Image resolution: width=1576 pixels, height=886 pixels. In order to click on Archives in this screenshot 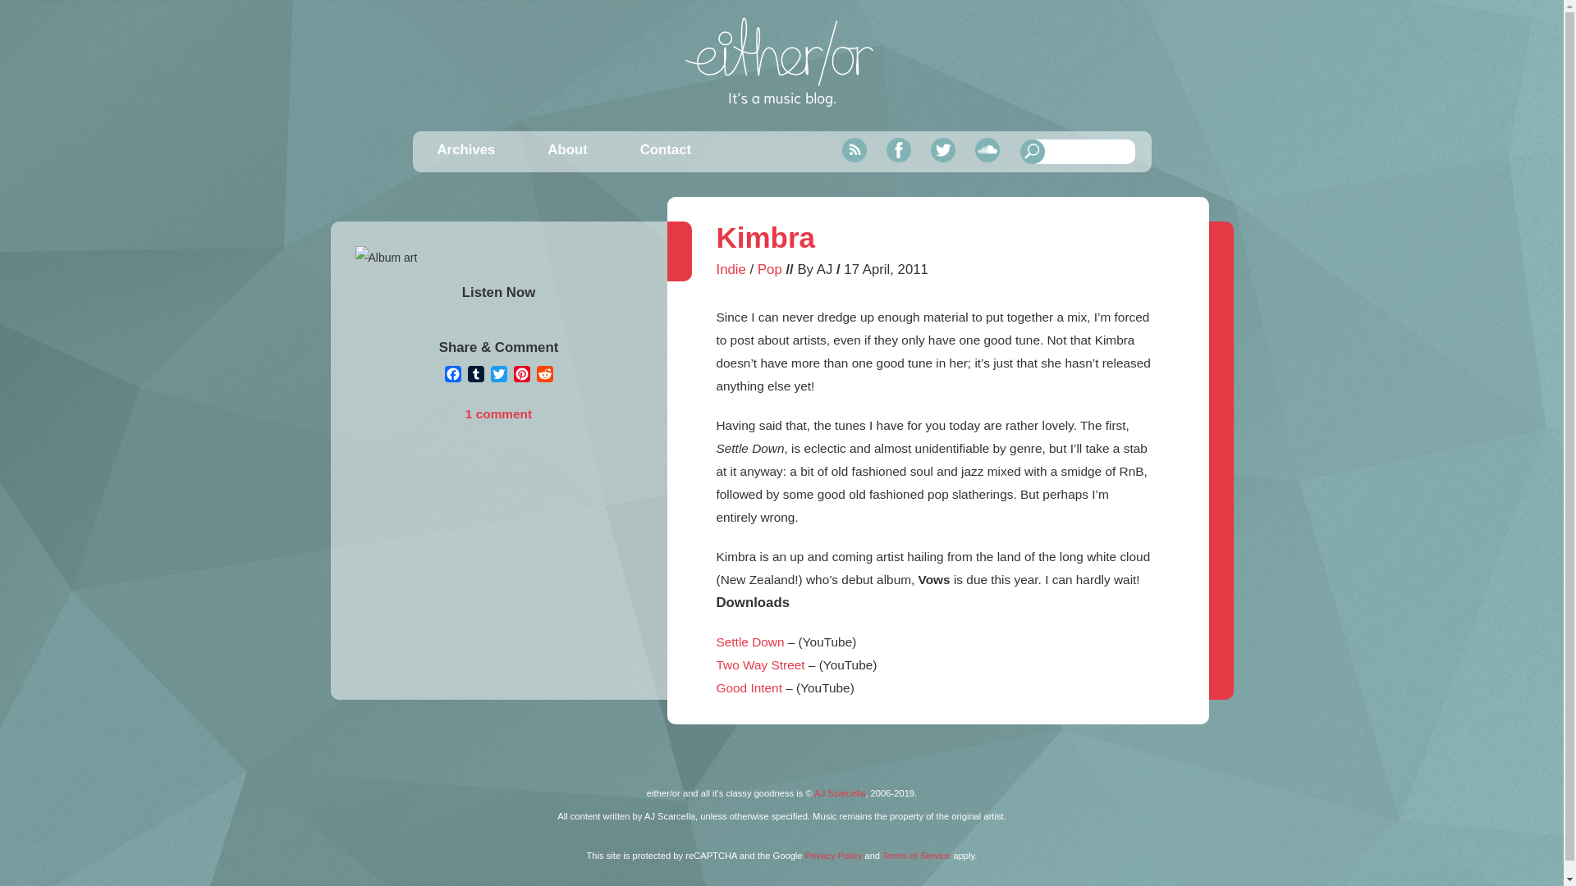, I will do `click(465, 149)`.